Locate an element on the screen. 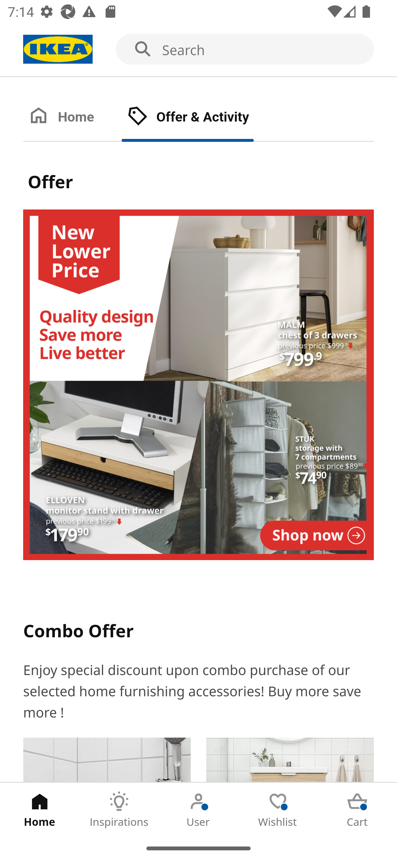 This screenshot has width=397, height=860. Cart
Tab 5 of 5 is located at coordinates (357, 810).